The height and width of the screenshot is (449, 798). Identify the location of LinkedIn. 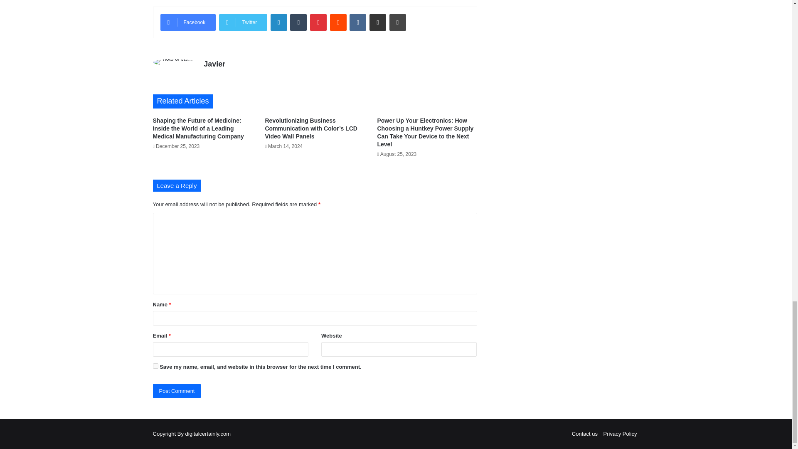
(278, 22).